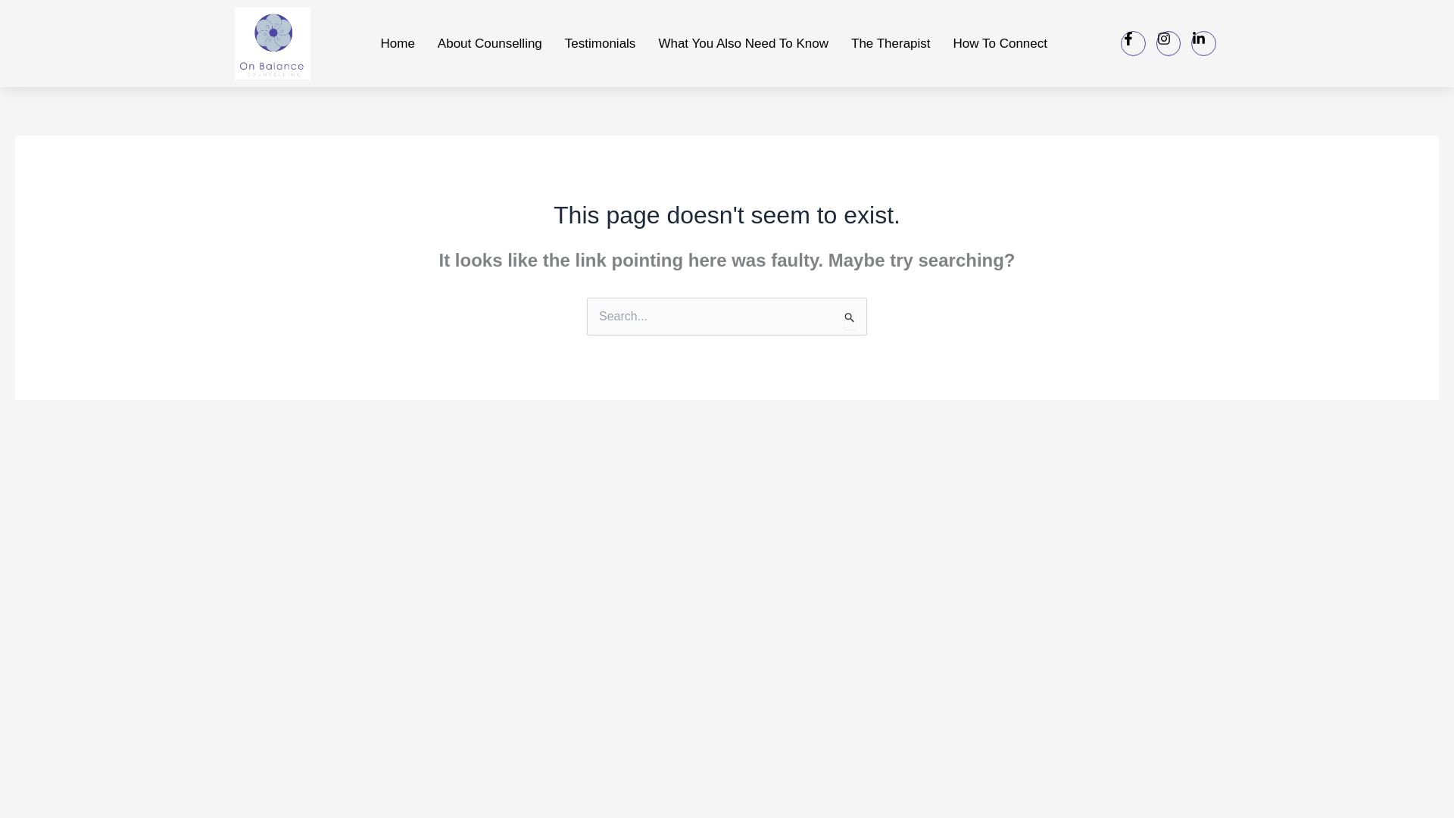  Describe the element at coordinates (1000, 42) in the screenshot. I see `How To Connect` at that location.